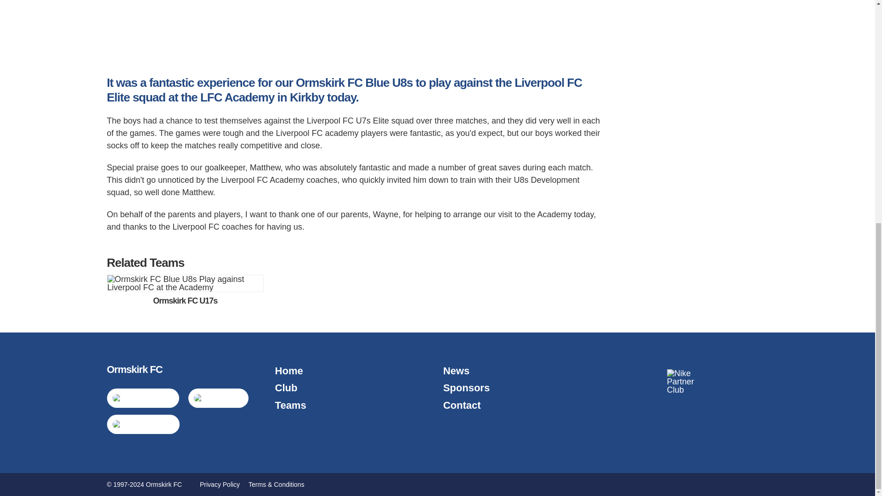 Image resolution: width=882 pixels, height=496 pixels. What do you see at coordinates (466, 388) in the screenshot?
I see `Sponsors` at bounding box center [466, 388].